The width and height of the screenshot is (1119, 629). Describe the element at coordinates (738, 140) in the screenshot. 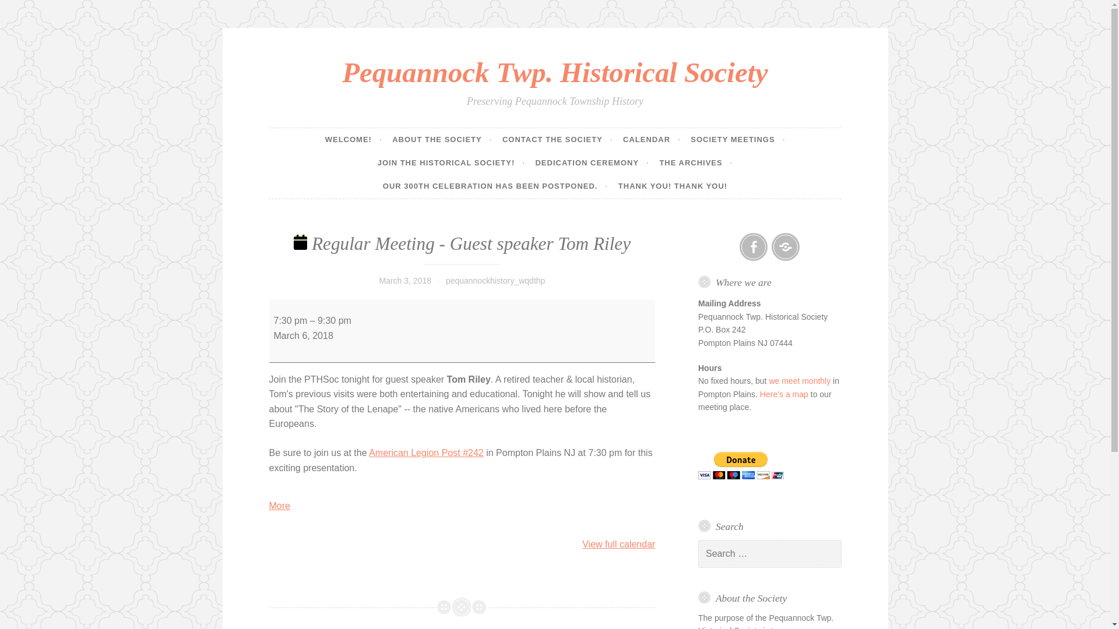

I see `SOCIETY MEETINGS` at that location.